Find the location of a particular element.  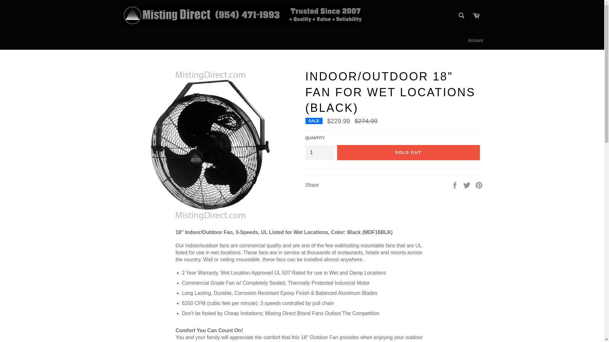

Search is located at coordinates (462, 16).